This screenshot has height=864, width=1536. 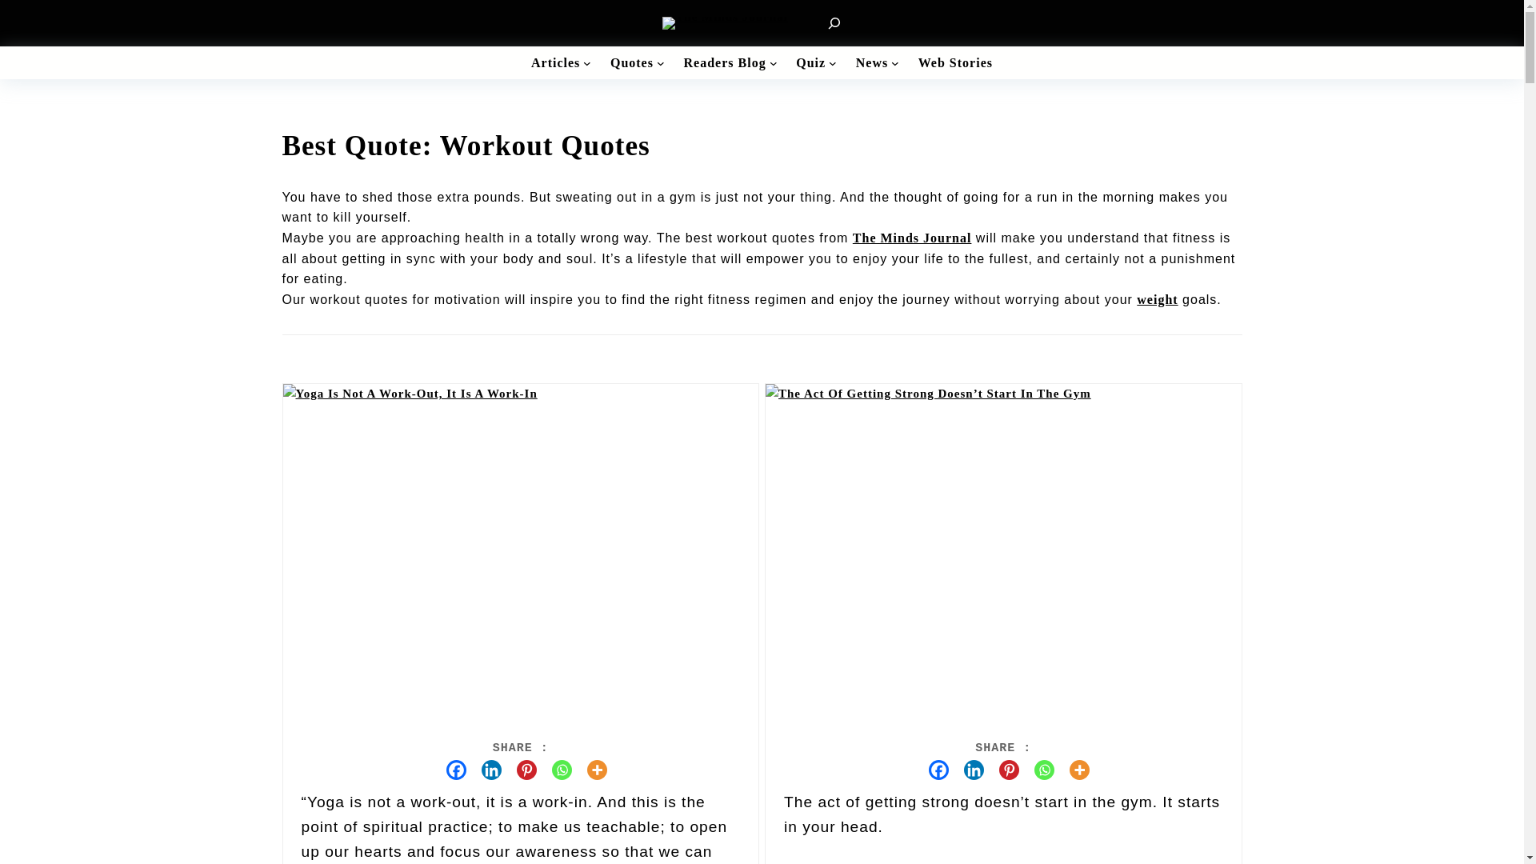 I want to click on More, so click(x=590, y=770).